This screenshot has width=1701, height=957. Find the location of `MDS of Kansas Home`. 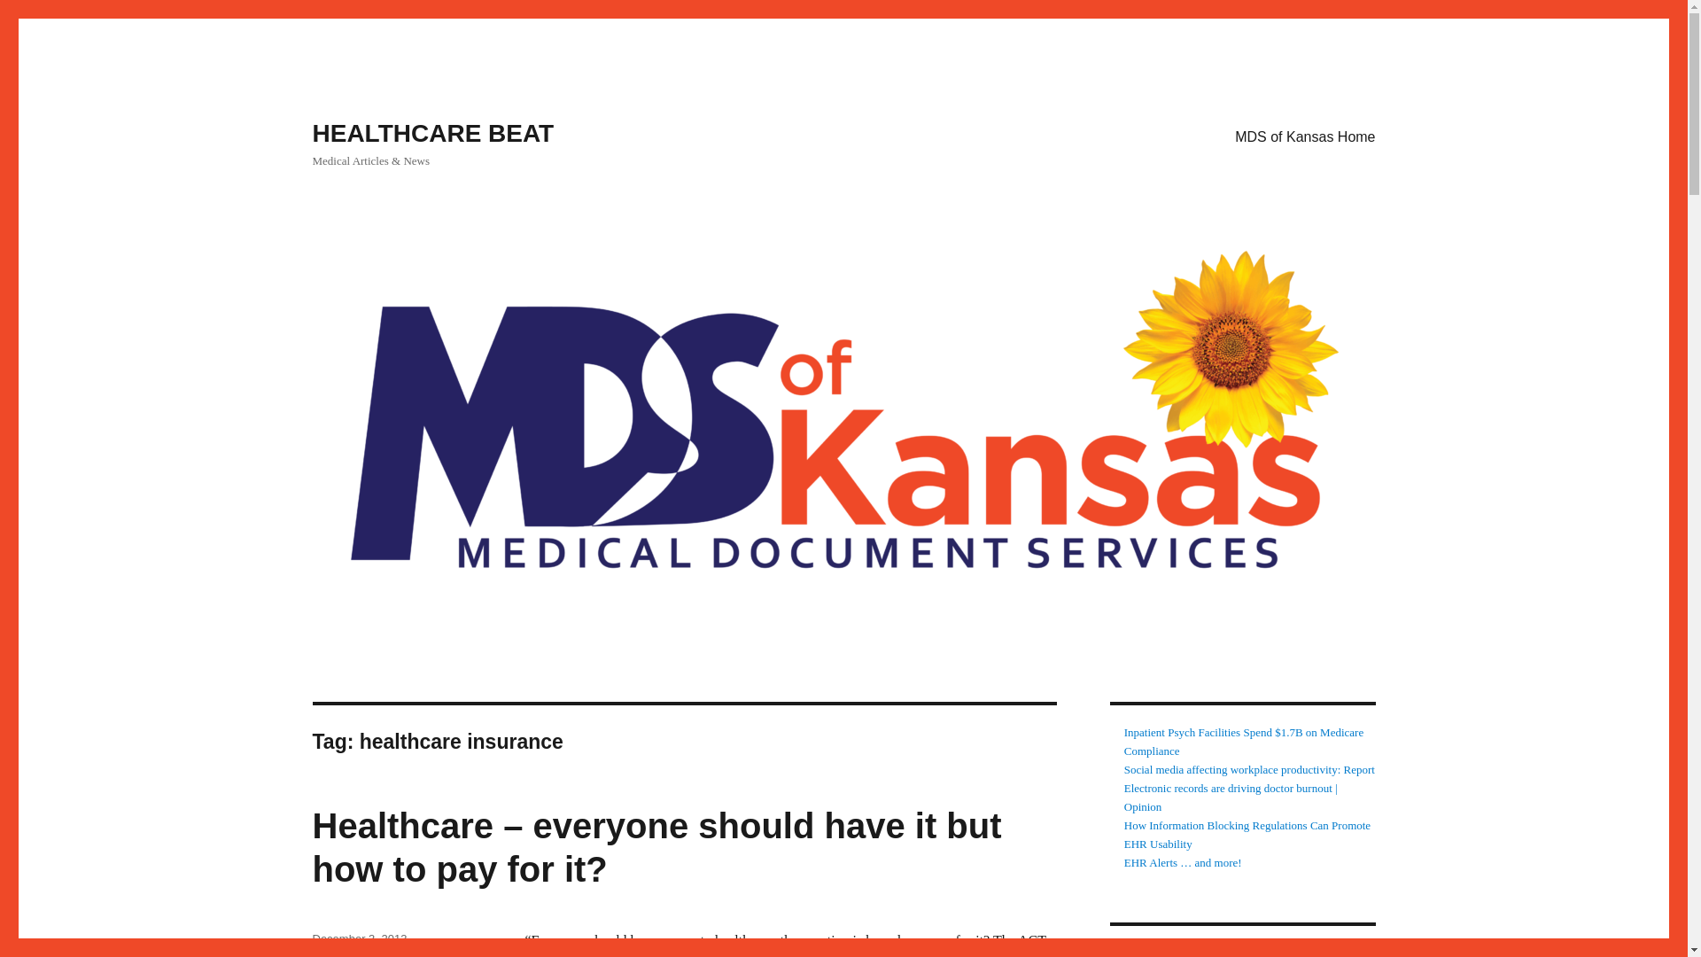

MDS of Kansas Home is located at coordinates (1305, 136).